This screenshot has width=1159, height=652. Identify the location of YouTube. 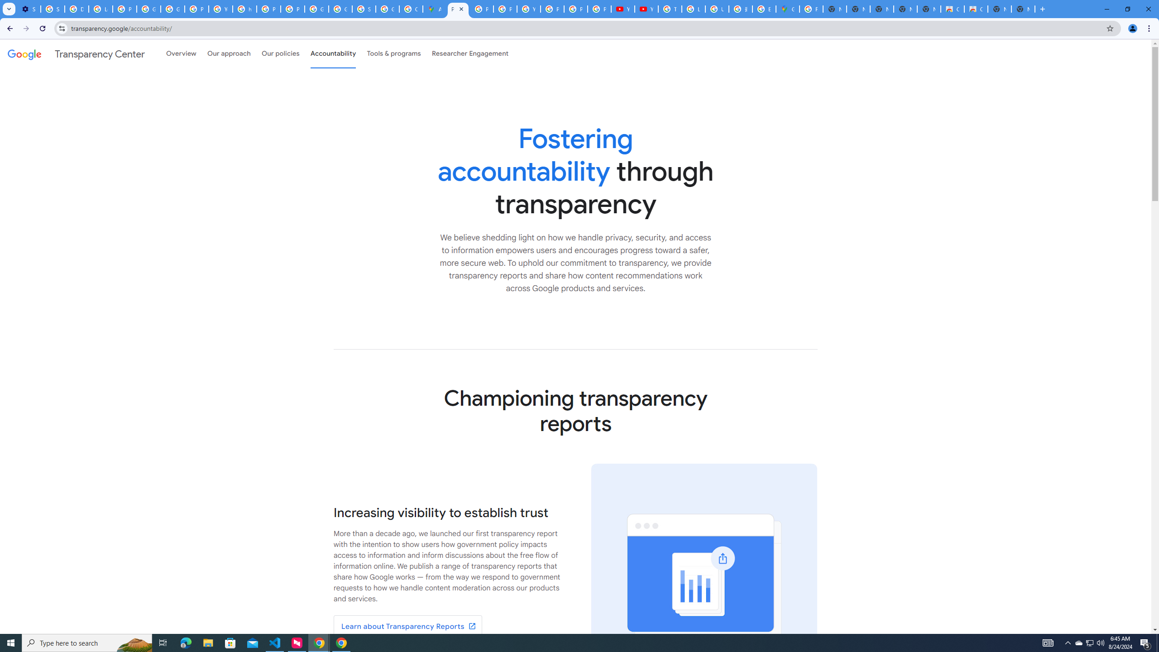
(221, 9).